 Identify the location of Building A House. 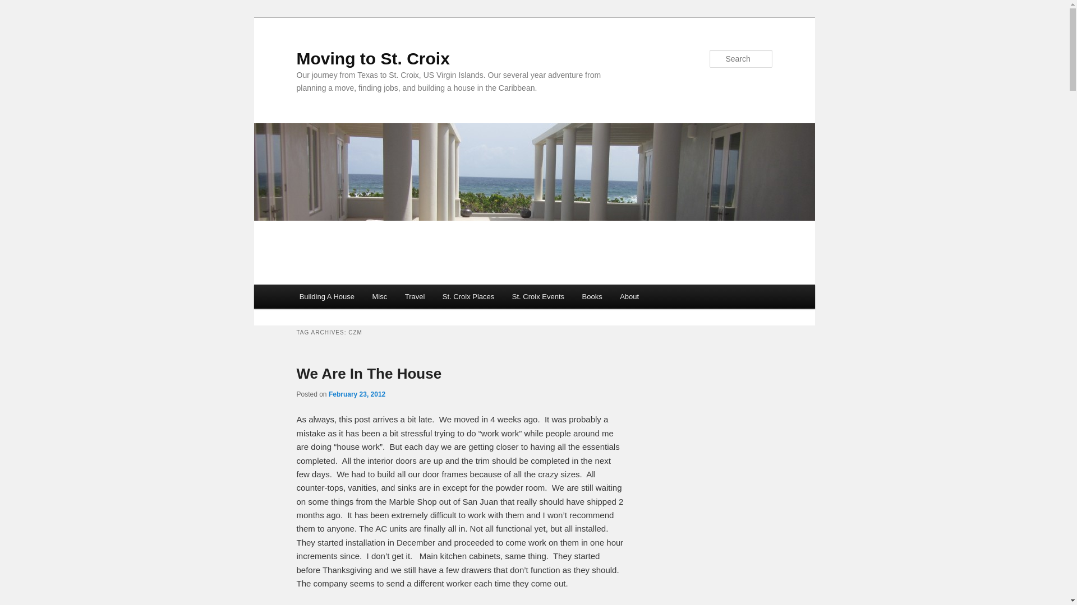
(327, 296).